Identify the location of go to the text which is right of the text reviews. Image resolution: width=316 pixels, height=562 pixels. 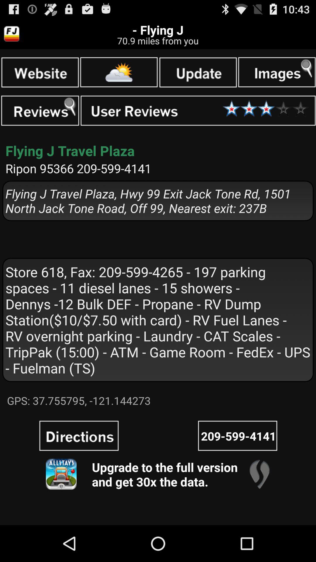
(198, 111).